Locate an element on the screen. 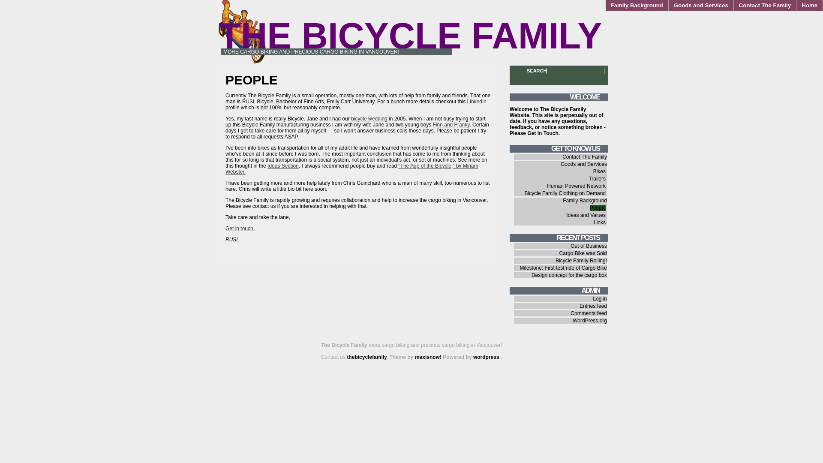 The height and width of the screenshot is (463, 823). Links is located at coordinates (600, 222).